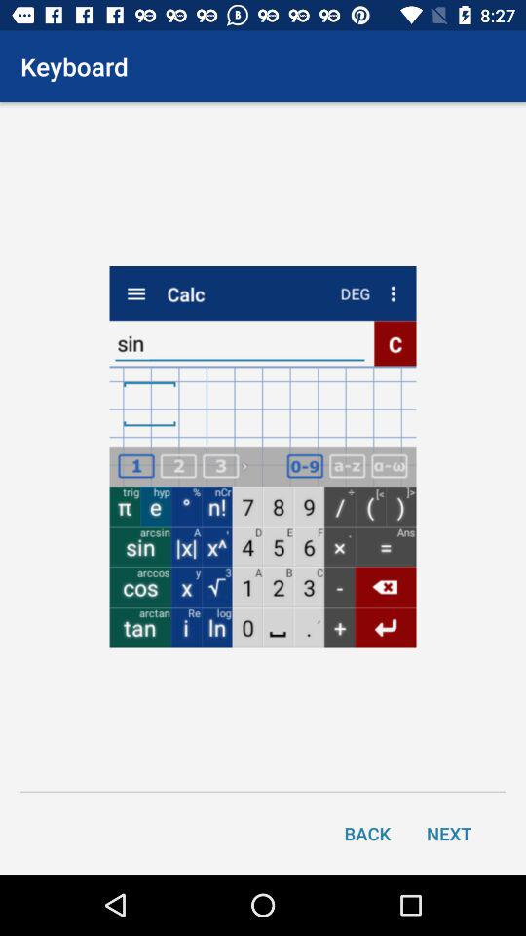 The width and height of the screenshot is (526, 936). Describe the element at coordinates (367, 833) in the screenshot. I see `flip to the back` at that location.